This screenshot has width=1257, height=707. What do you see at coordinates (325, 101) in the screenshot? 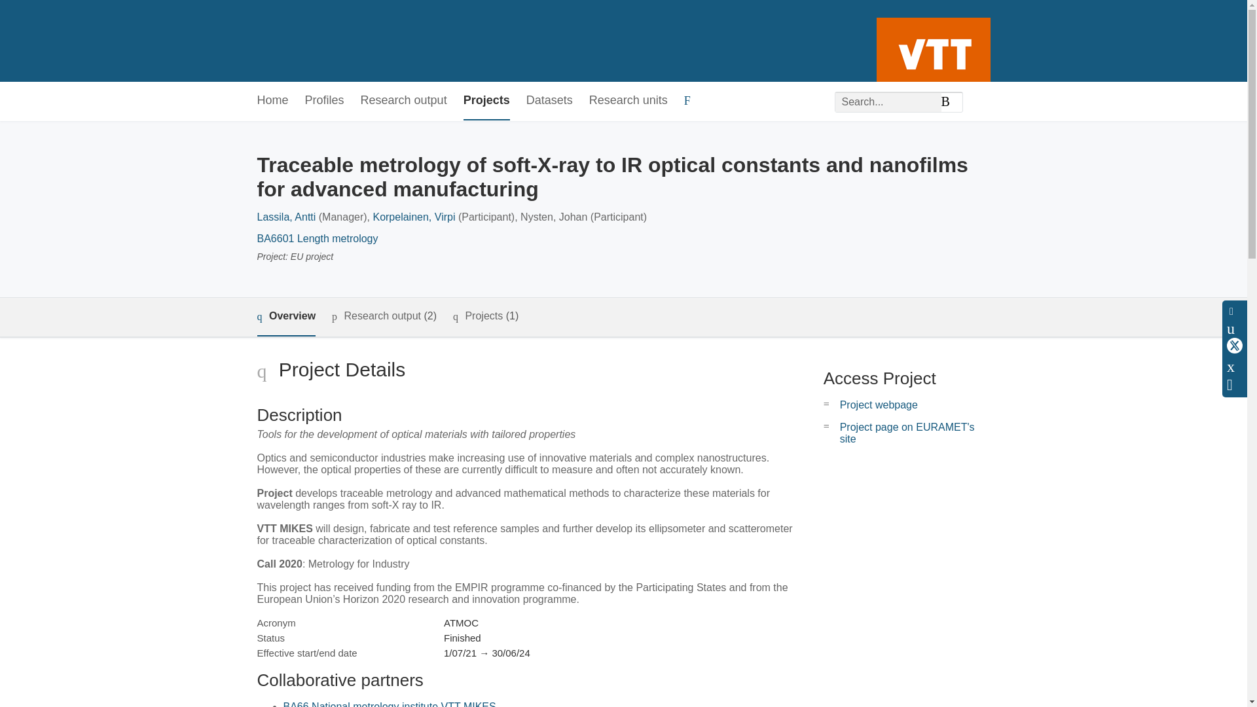
I see `Profiles` at bounding box center [325, 101].